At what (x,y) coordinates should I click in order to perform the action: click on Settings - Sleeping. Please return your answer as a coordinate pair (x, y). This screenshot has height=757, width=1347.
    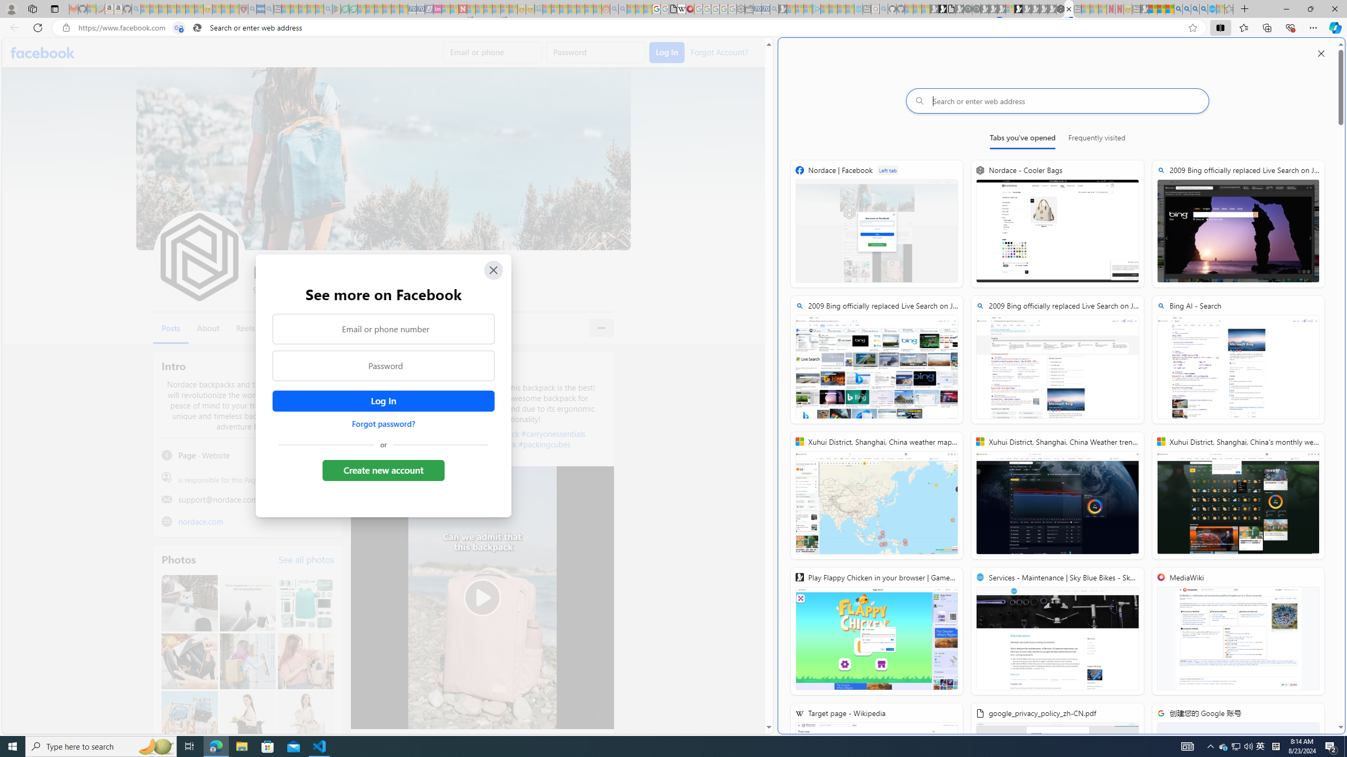
    Looking at the image, I should click on (740, 9).